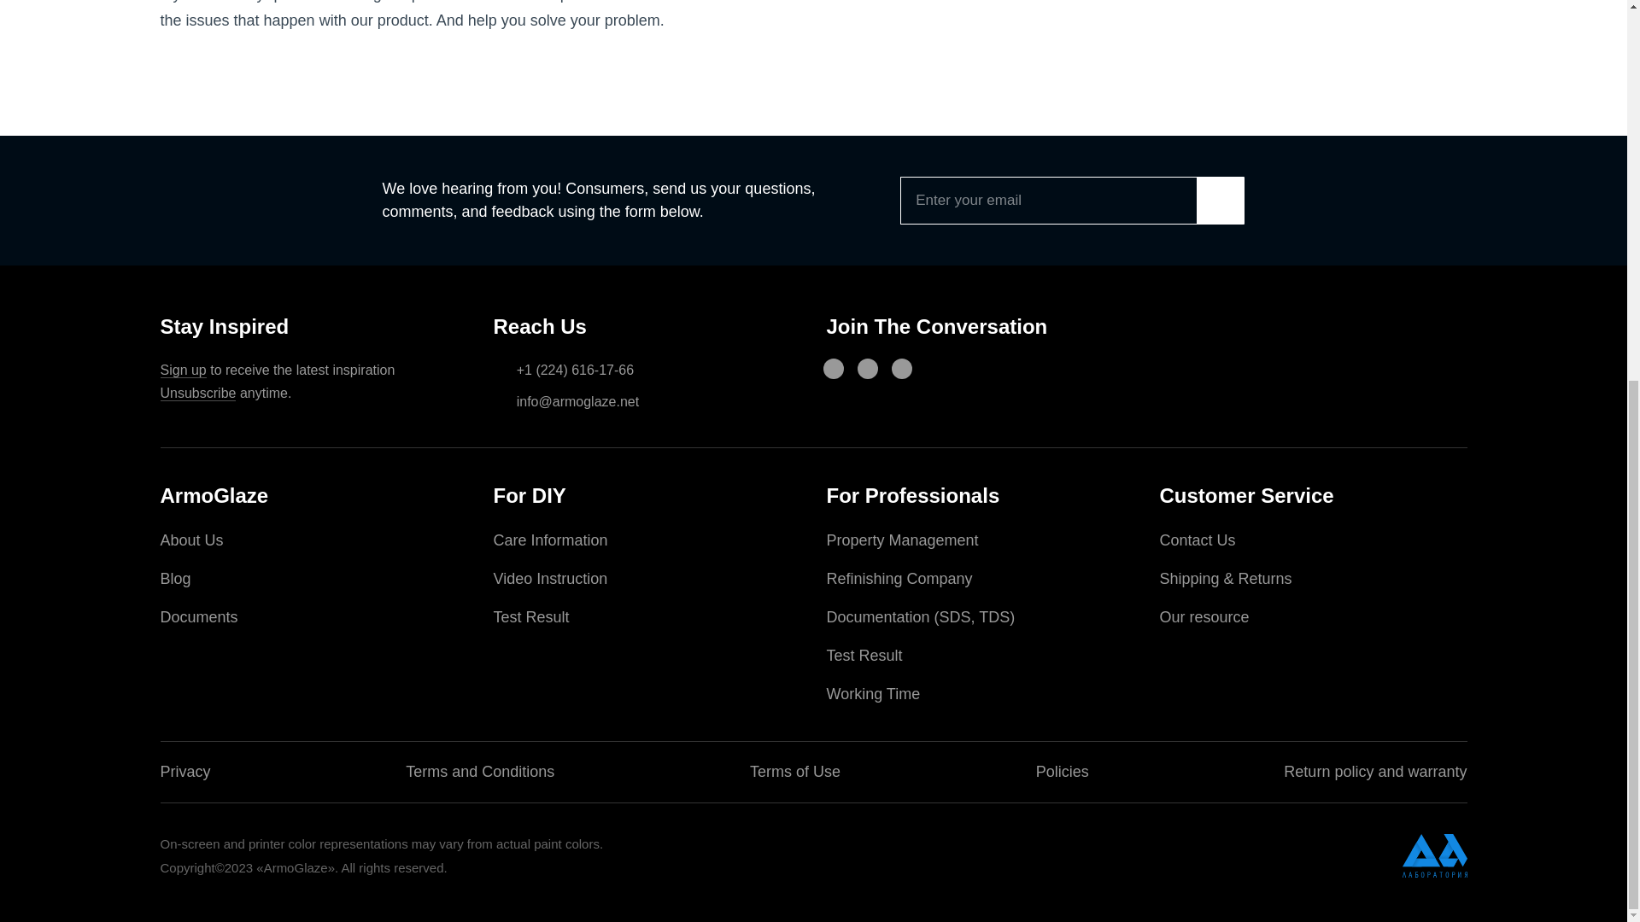  Describe the element at coordinates (550, 579) in the screenshot. I see `Video Instruction` at that location.